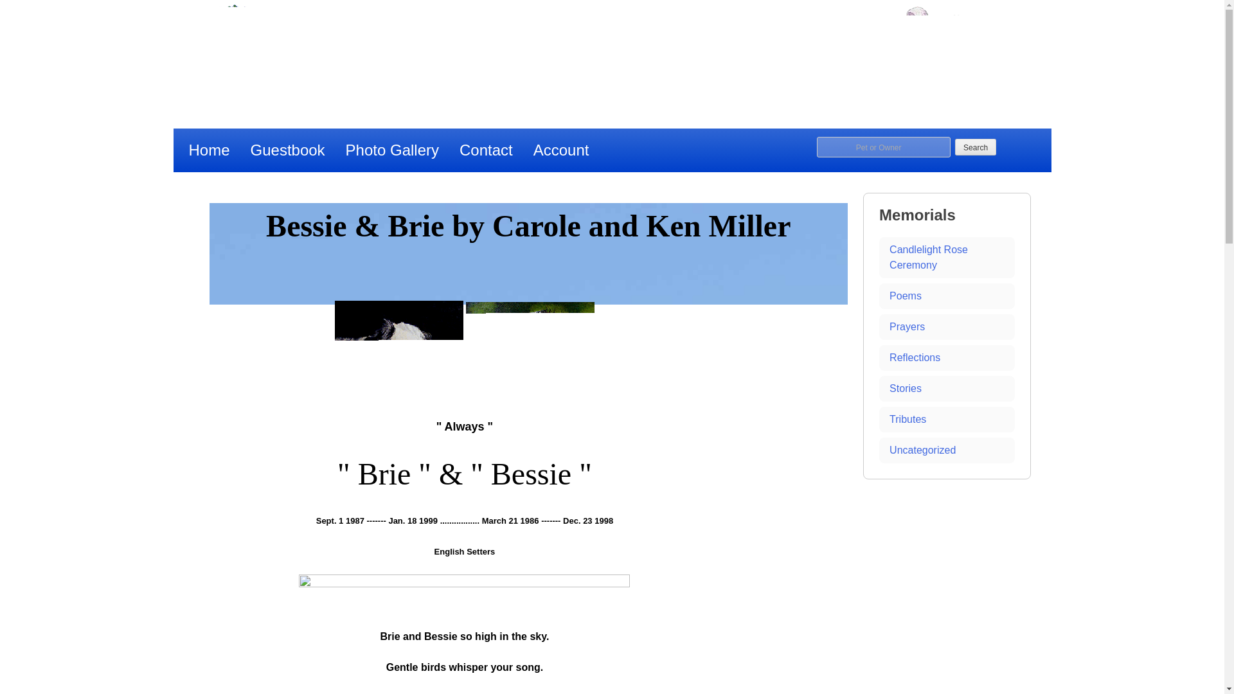  I want to click on Stories, so click(946, 389).